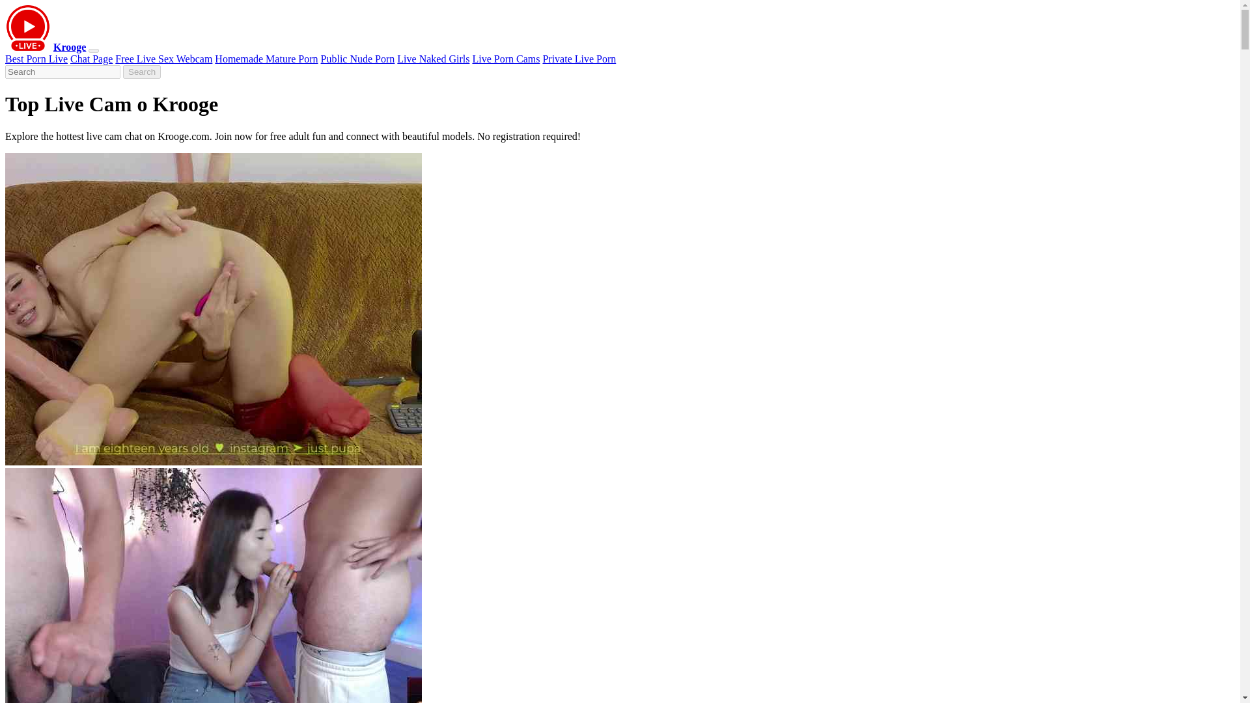 This screenshot has width=1250, height=703. What do you see at coordinates (70, 47) in the screenshot?
I see `Krooge` at bounding box center [70, 47].